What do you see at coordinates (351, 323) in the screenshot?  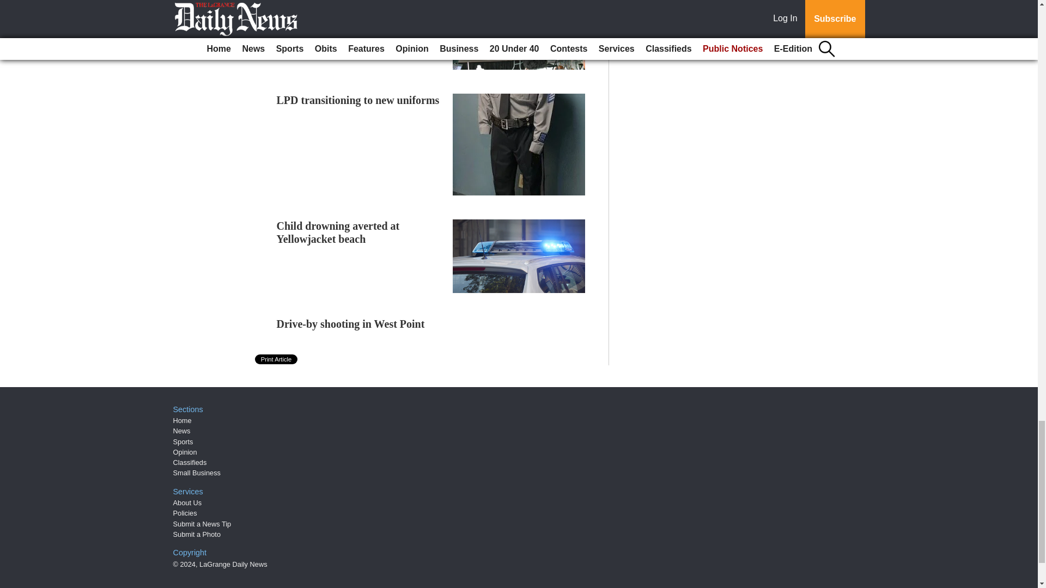 I see `Drive-by shooting in West Point` at bounding box center [351, 323].